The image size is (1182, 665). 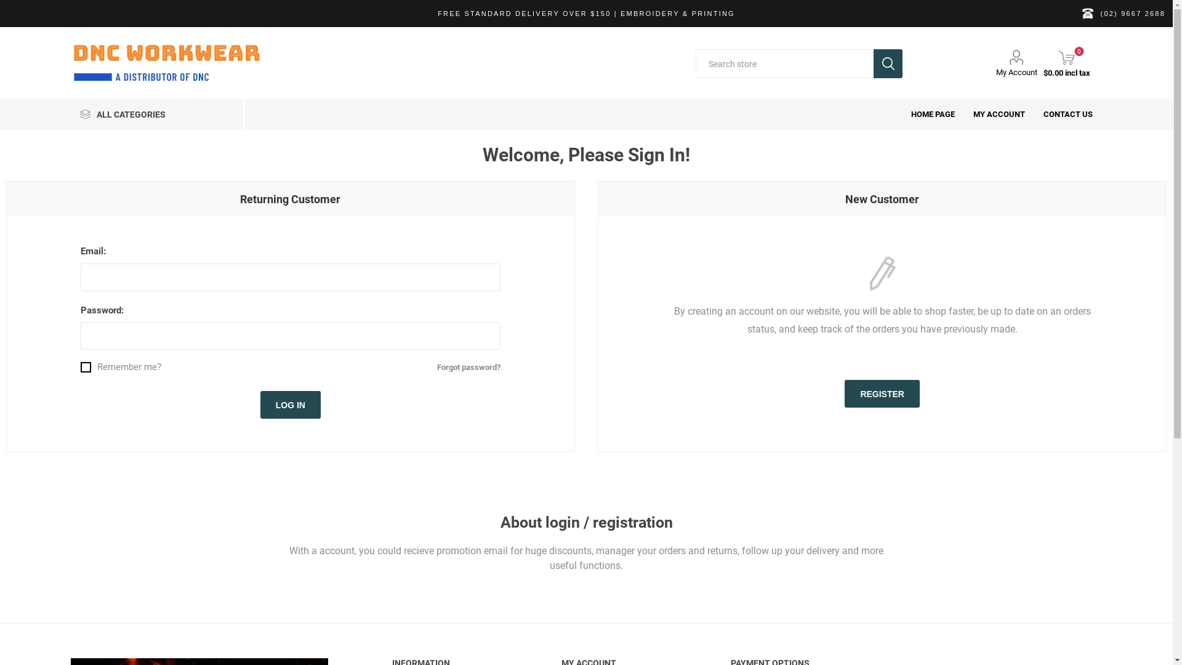 What do you see at coordinates (888, 64) in the screenshot?
I see `Search` at bounding box center [888, 64].